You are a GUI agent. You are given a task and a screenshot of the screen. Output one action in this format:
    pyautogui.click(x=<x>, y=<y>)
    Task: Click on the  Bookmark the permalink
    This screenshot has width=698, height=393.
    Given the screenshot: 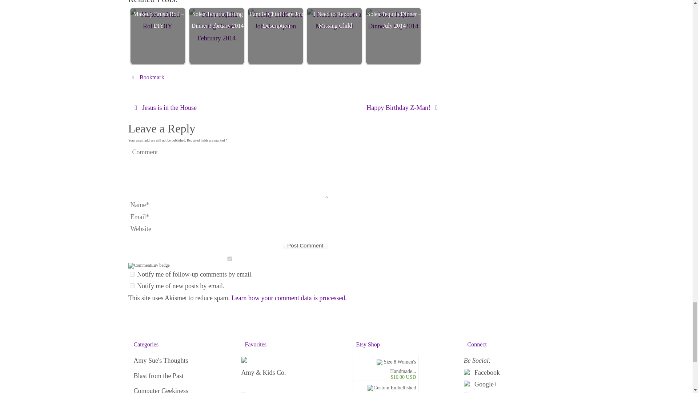 What is the action you would take?
    pyautogui.click(x=134, y=77)
    